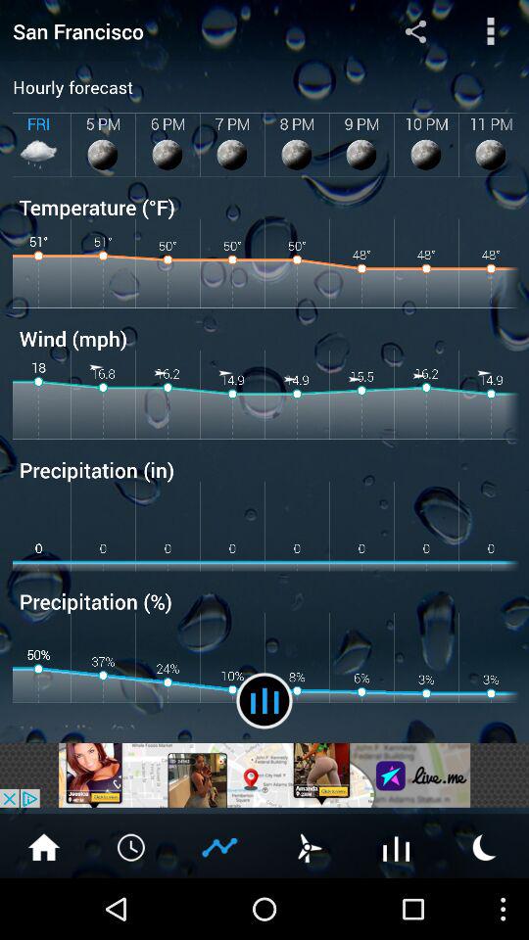 The width and height of the screenshot is (529, 940). What do you see at coordinates (176, 31) in the screenshot?
I see `turn on san francisco` at bounding box center [176, 31].